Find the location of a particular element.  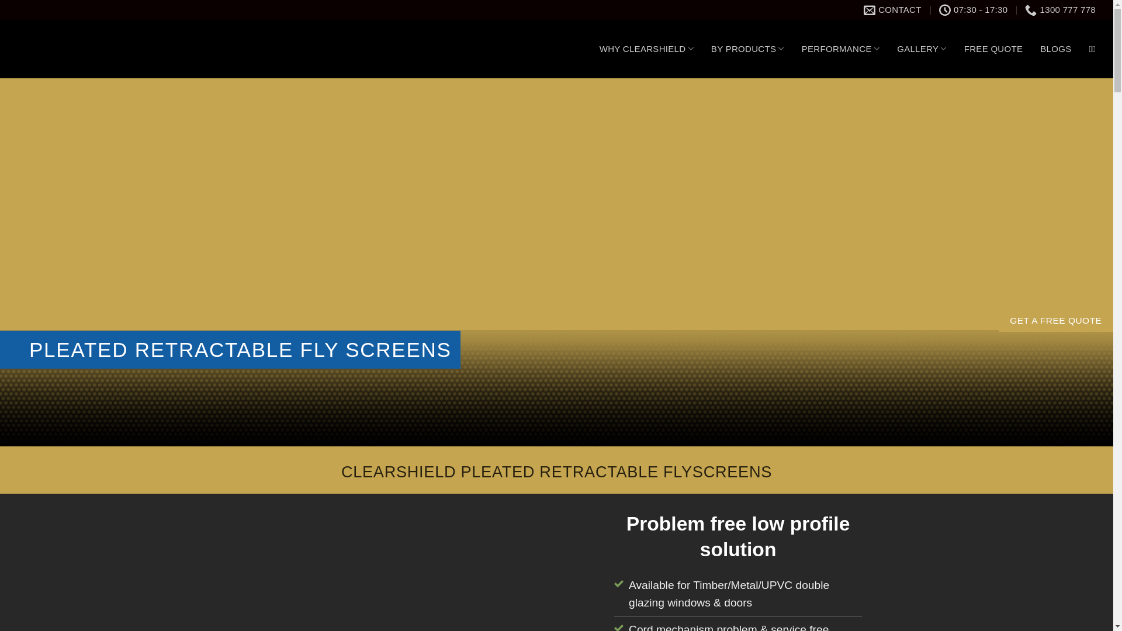

GET A FREE QUOTE is located at coordinates (1056, 320).